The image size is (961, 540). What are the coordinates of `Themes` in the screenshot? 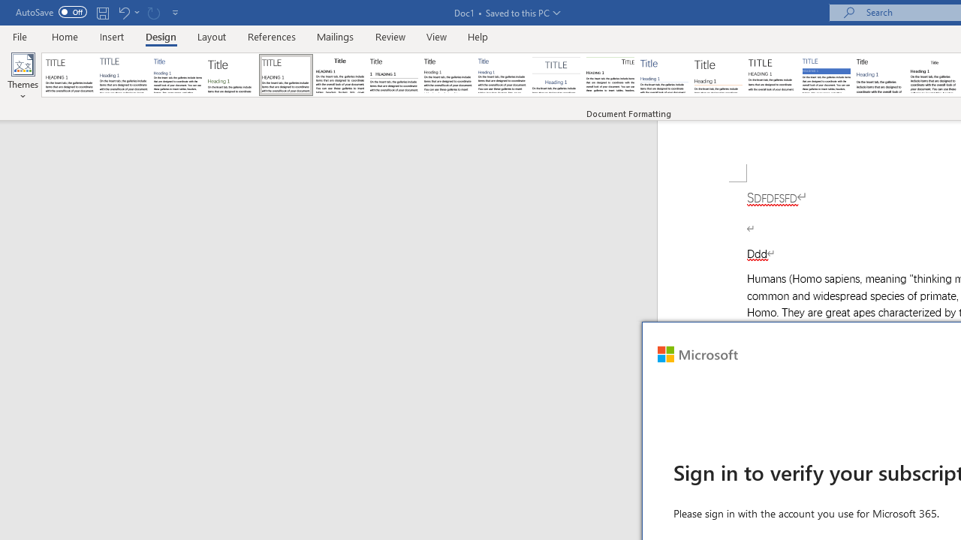 It's located at (23, 76).